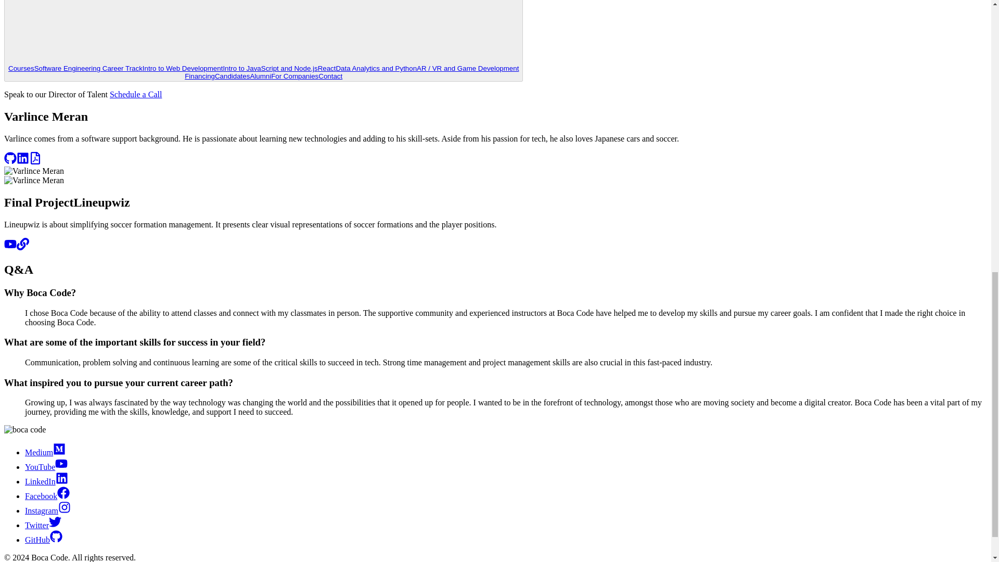  I want to click on React, so click(327, 69).